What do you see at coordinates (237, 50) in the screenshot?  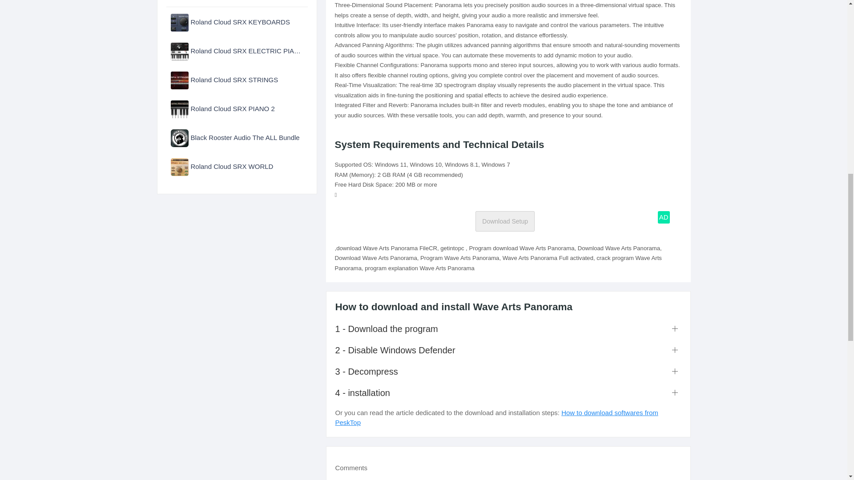 I see `Roland Cloud SRX ELECTRIC PIANO` at bounding box center [237, 50].